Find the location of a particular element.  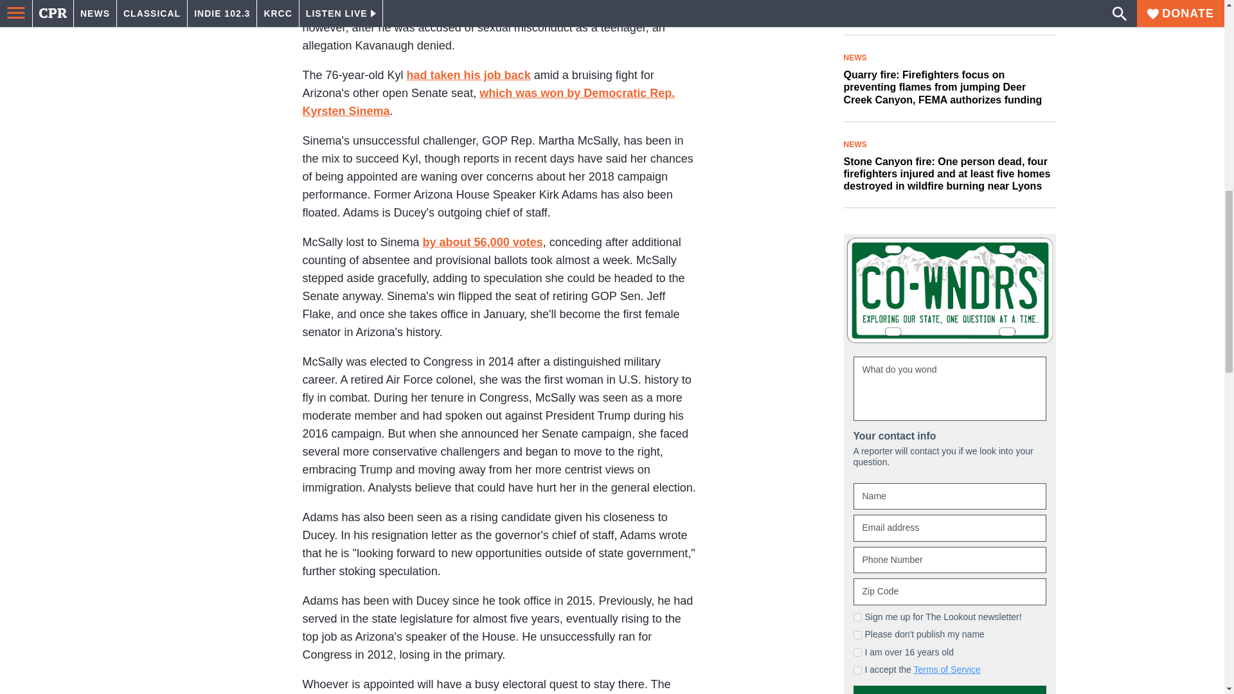

on is located at coordinates (857, 670).